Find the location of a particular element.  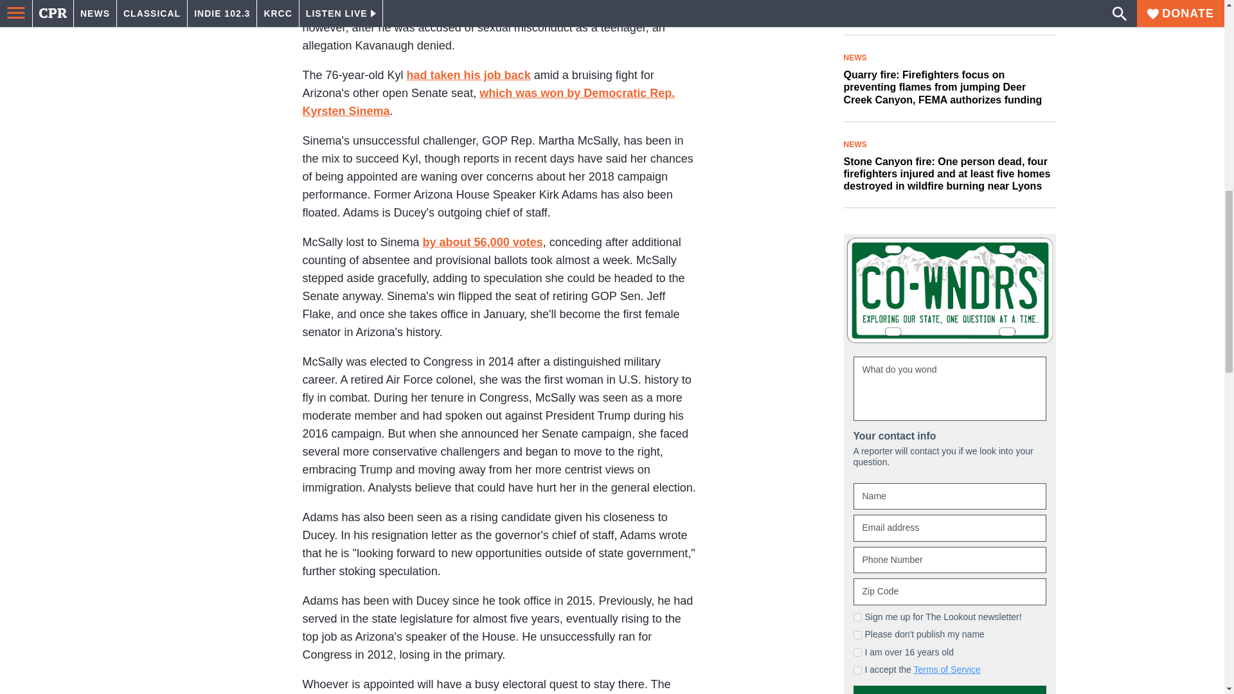

on is located at coordinates (857, 670).